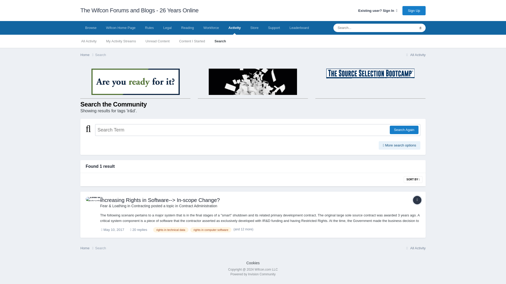 The width and height of the screenshot is (506, 284). Describe the element at coordinates (417, 200) in the screenshot. I see `Topic` at that location.